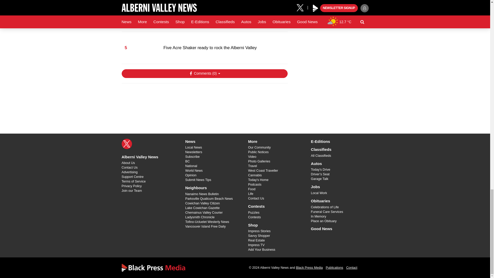 The width and height of the screenshot is (494, 278). Describe the element at coordinates (204, 74) in the screenshot. I see `Show Comments` at that location.